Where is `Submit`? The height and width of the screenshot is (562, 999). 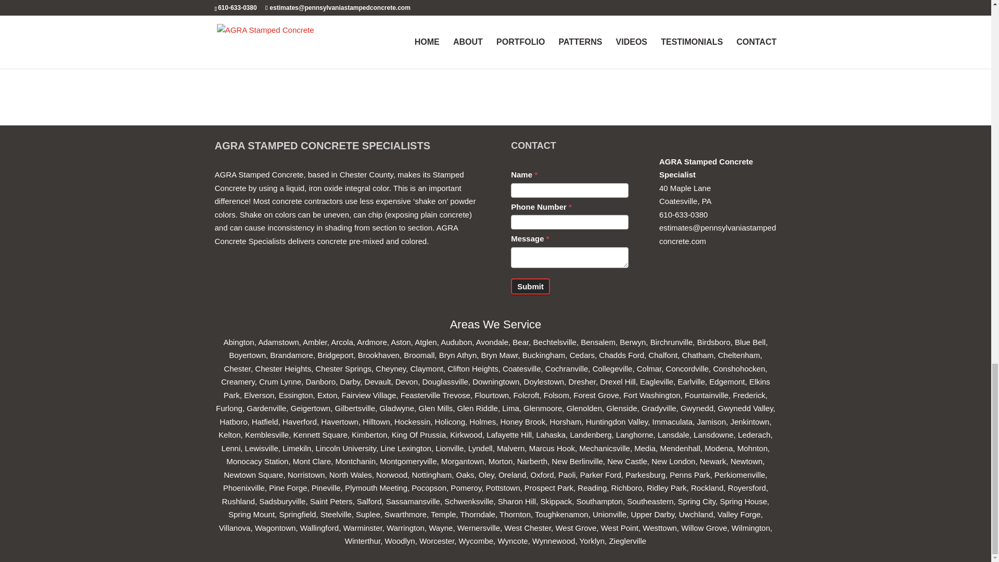 Submit is located at coordinates (530, 286).